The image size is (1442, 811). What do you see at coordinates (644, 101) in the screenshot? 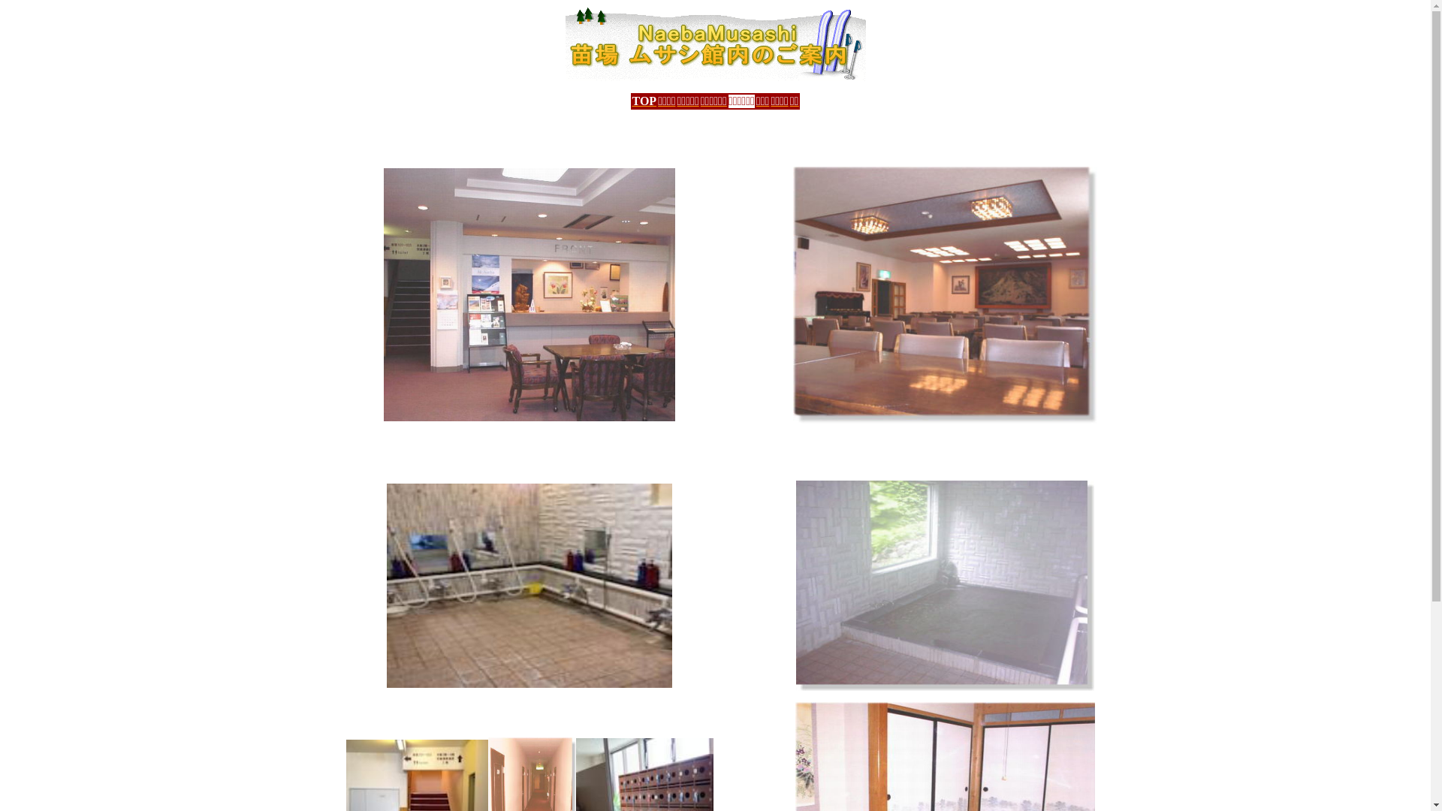
I see `TOP` at bounding box center [644, 101].